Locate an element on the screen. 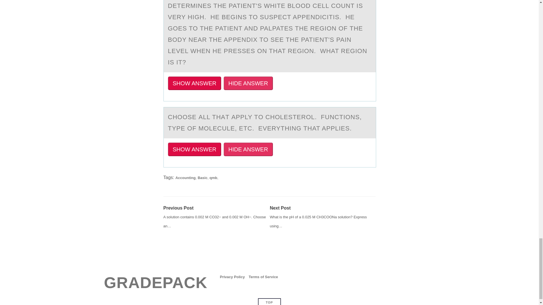 This screenshot has width=543, height=305. SHOW ANSWER is located at coordinates (194, 83).